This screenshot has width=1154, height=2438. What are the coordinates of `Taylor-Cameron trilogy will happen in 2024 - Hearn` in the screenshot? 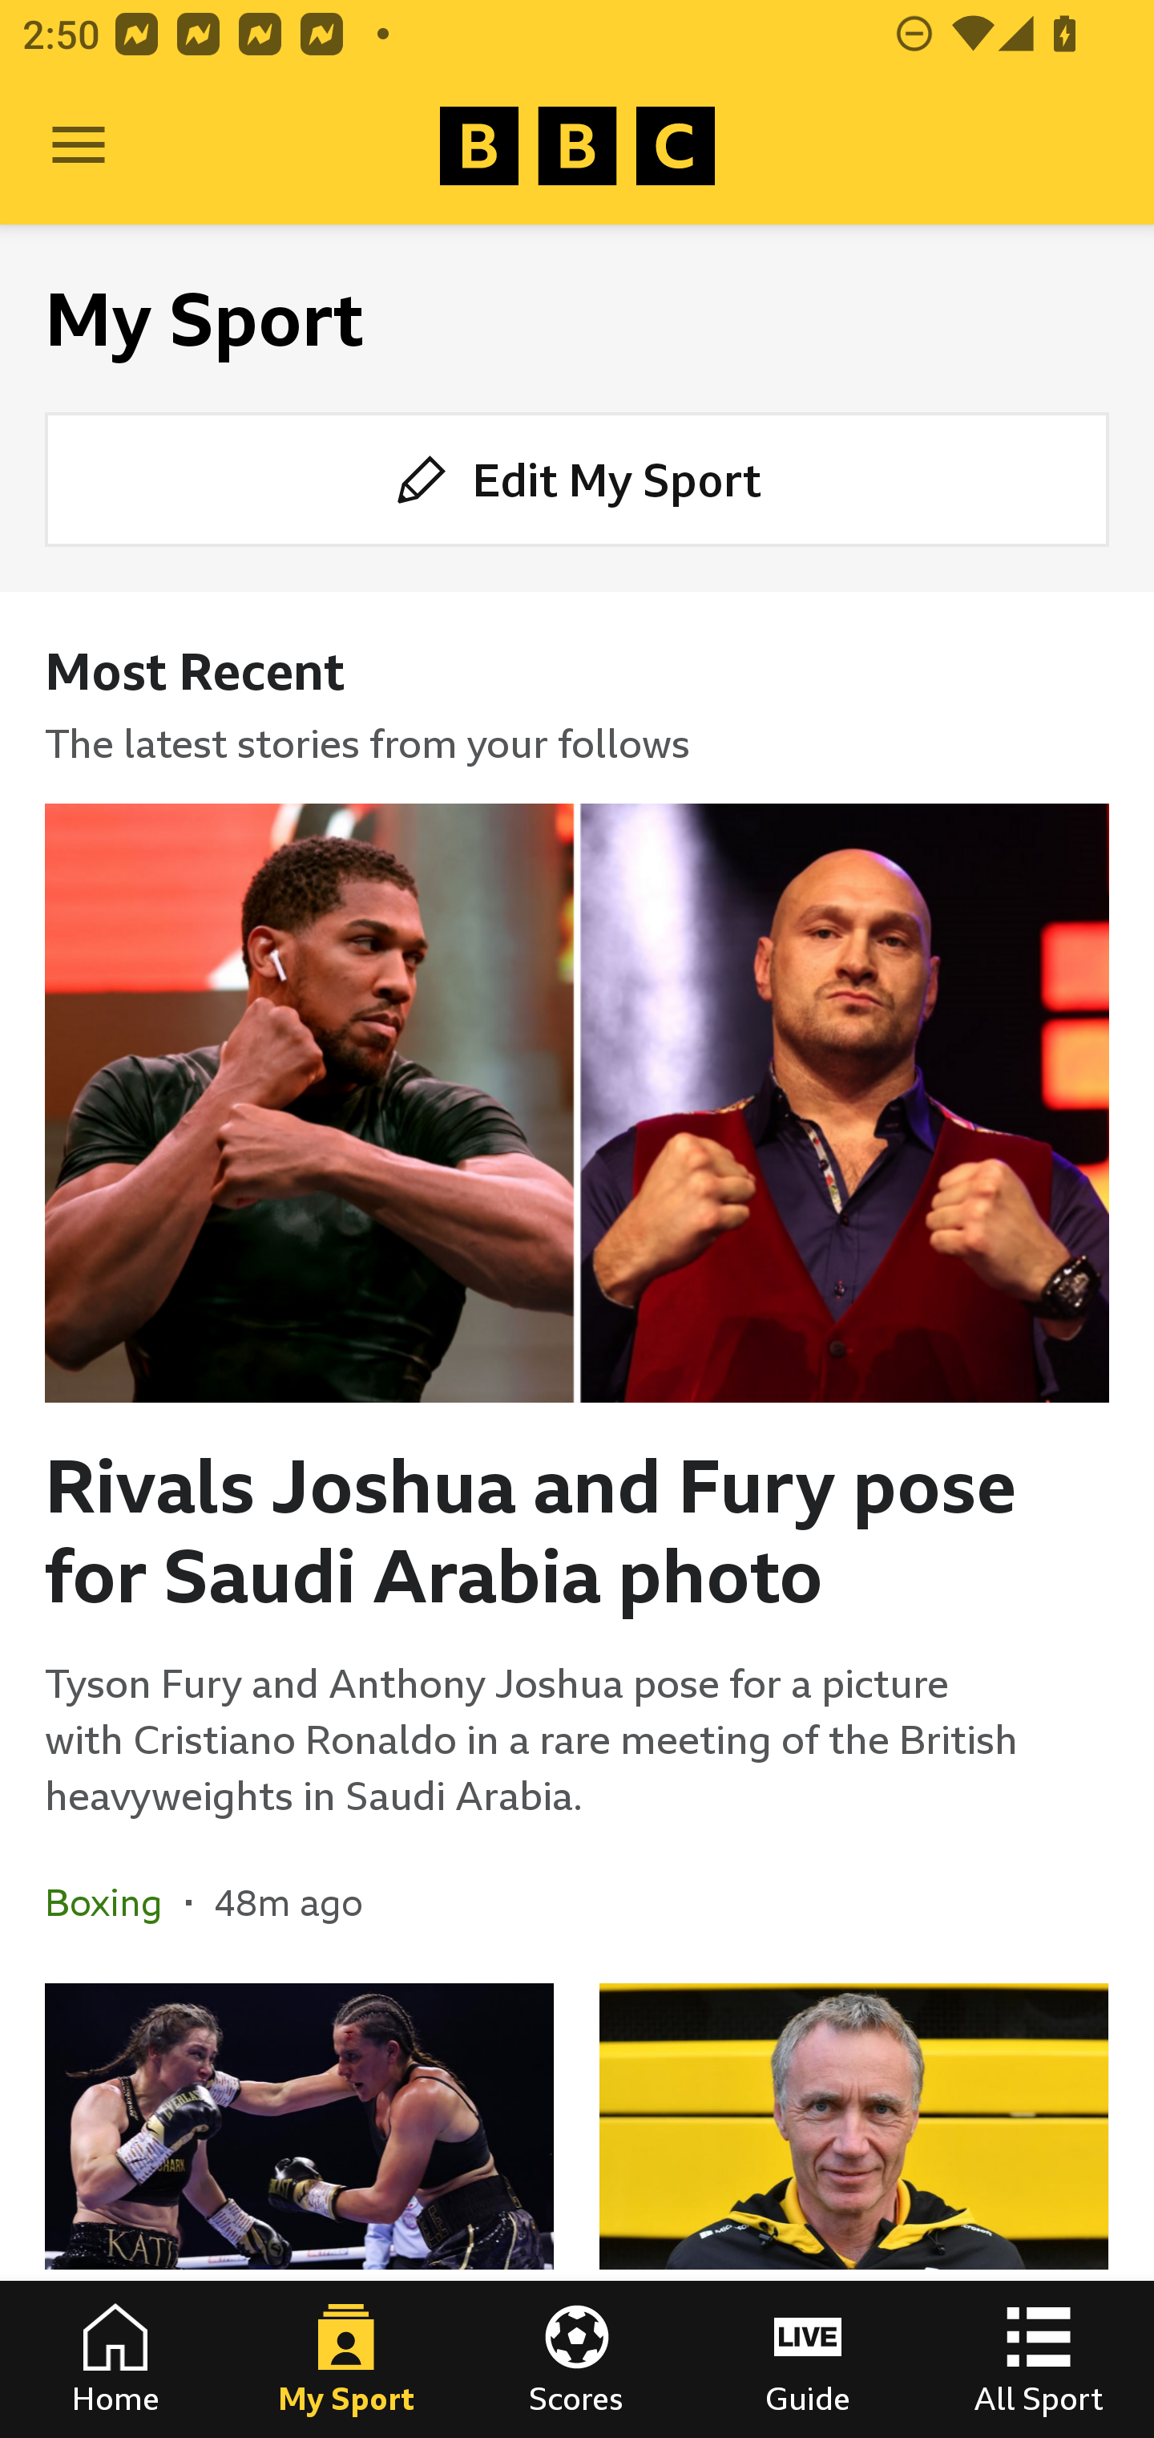 It's located at (300, 2210).